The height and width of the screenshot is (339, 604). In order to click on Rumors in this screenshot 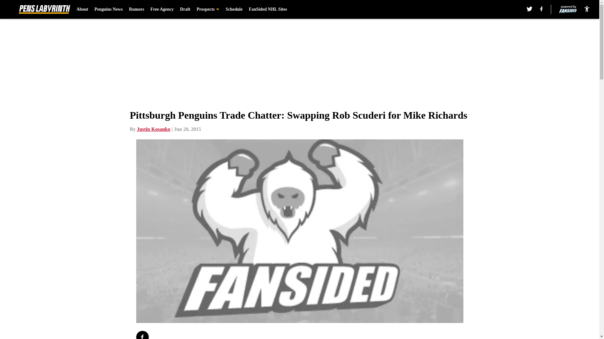, I will do `click(137, 9)`.